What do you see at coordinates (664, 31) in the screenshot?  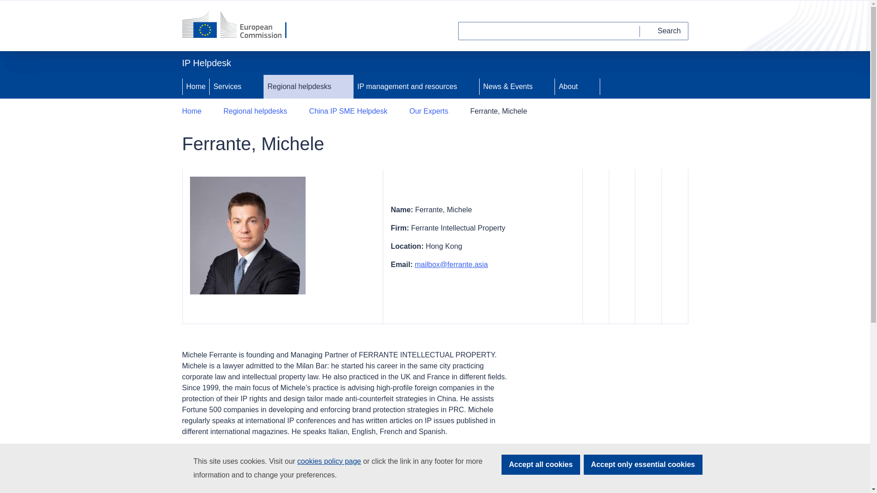 I see `Search` at bounding box center [664, 31].